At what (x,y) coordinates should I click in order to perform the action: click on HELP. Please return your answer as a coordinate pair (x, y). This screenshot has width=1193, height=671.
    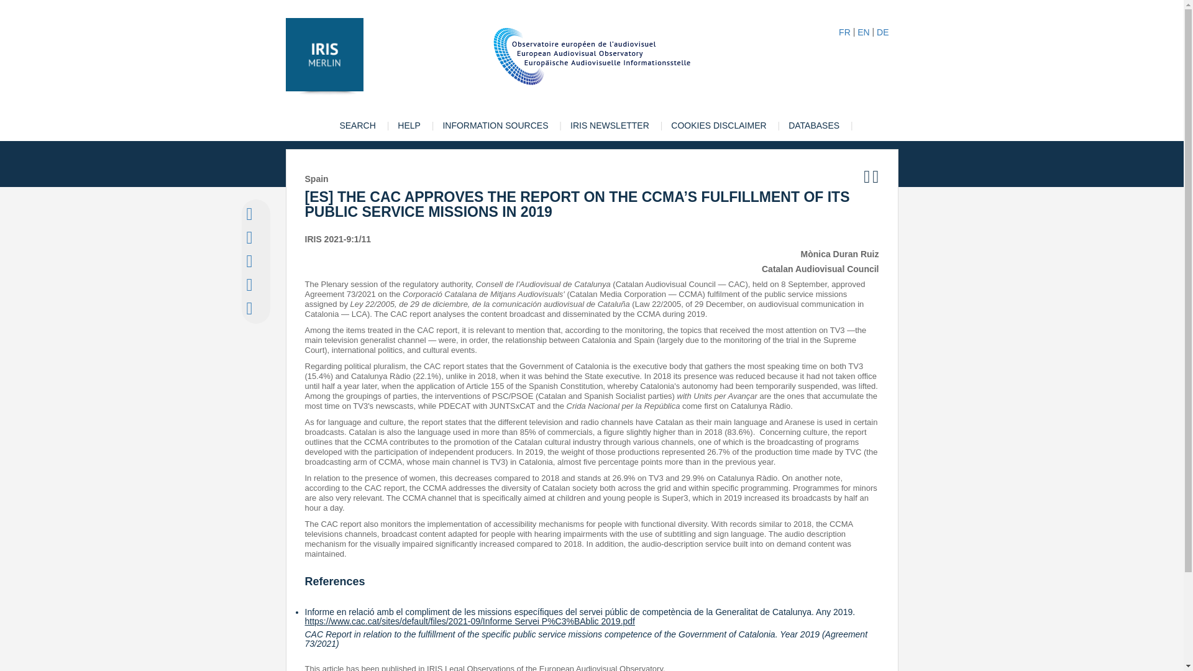
    Looking at the image, I should click on (409, 126).